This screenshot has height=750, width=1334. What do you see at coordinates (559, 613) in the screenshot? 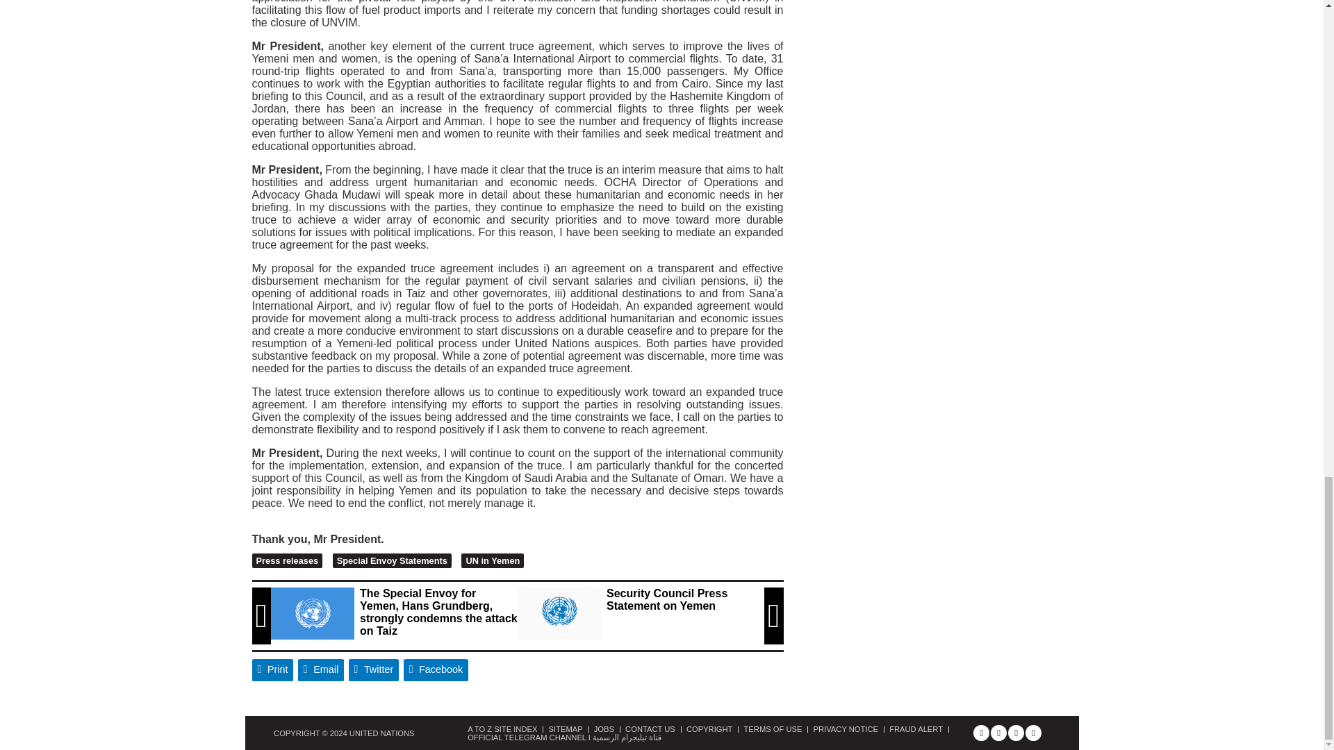
I see `Security Council Press Statement on Yemen` at bounding box center [559, 613].